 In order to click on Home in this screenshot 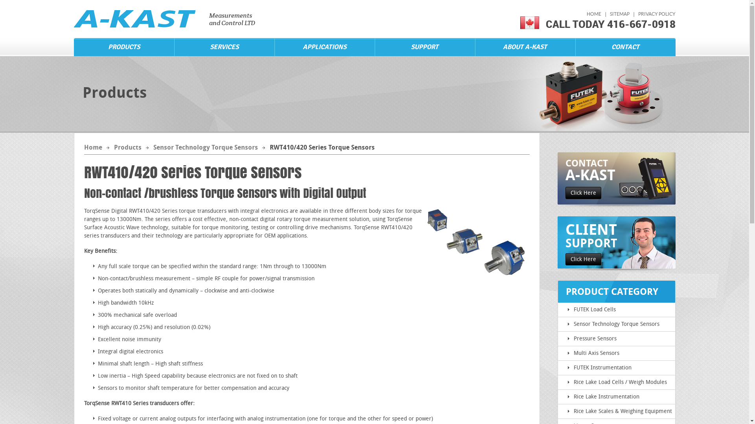, I will do `click(93, 147)`.